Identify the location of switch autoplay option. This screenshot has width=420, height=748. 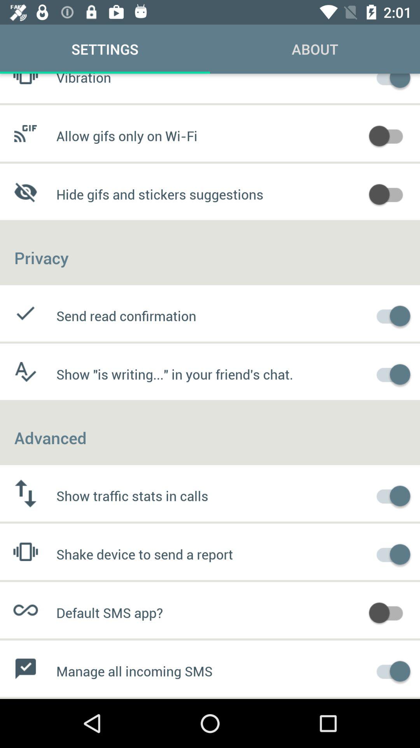
(390, 193).